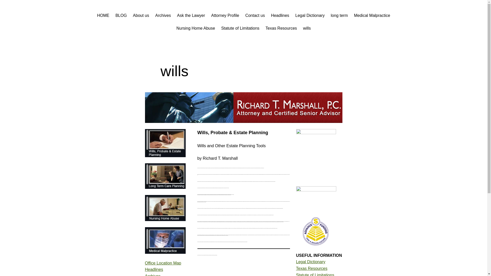 This screenshot has width=491, height=276. What do you see at coordinates (152, 275) in the screenshot?
I see `Archives` at bounding box center [152, 275].